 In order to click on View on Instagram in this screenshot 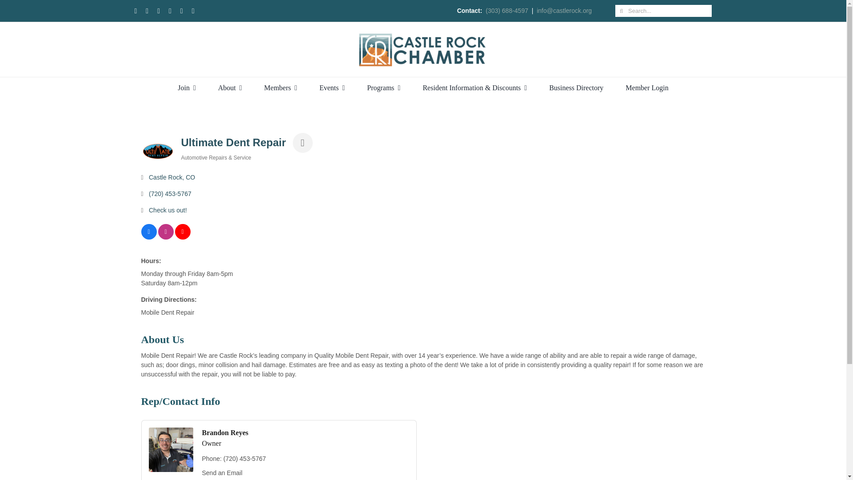, I will do `click(166, 237)`.